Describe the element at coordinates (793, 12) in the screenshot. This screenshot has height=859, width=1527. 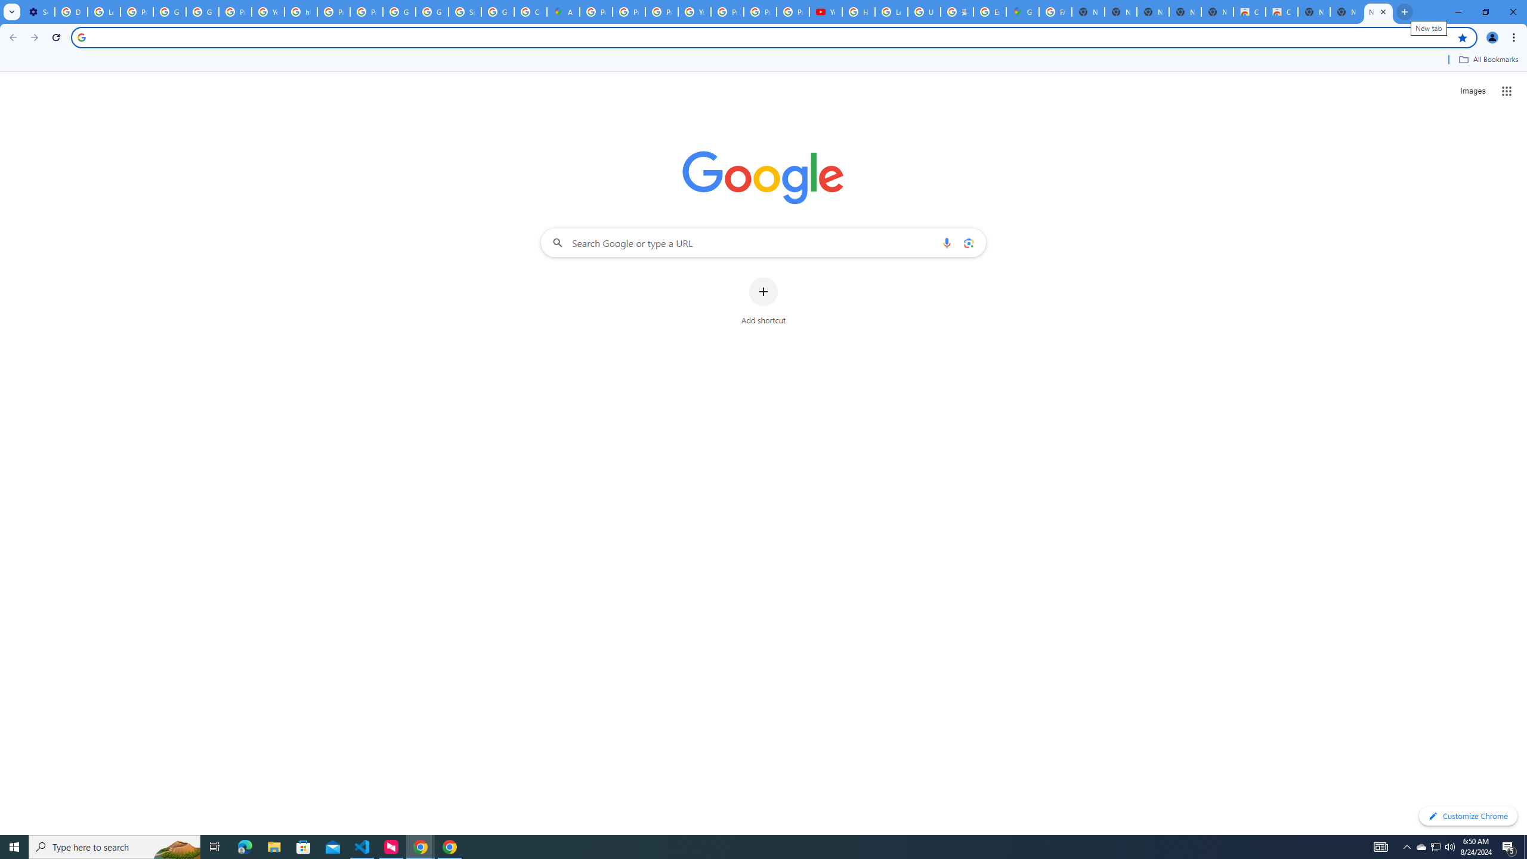
I see `Privacy Checkup` at that location.